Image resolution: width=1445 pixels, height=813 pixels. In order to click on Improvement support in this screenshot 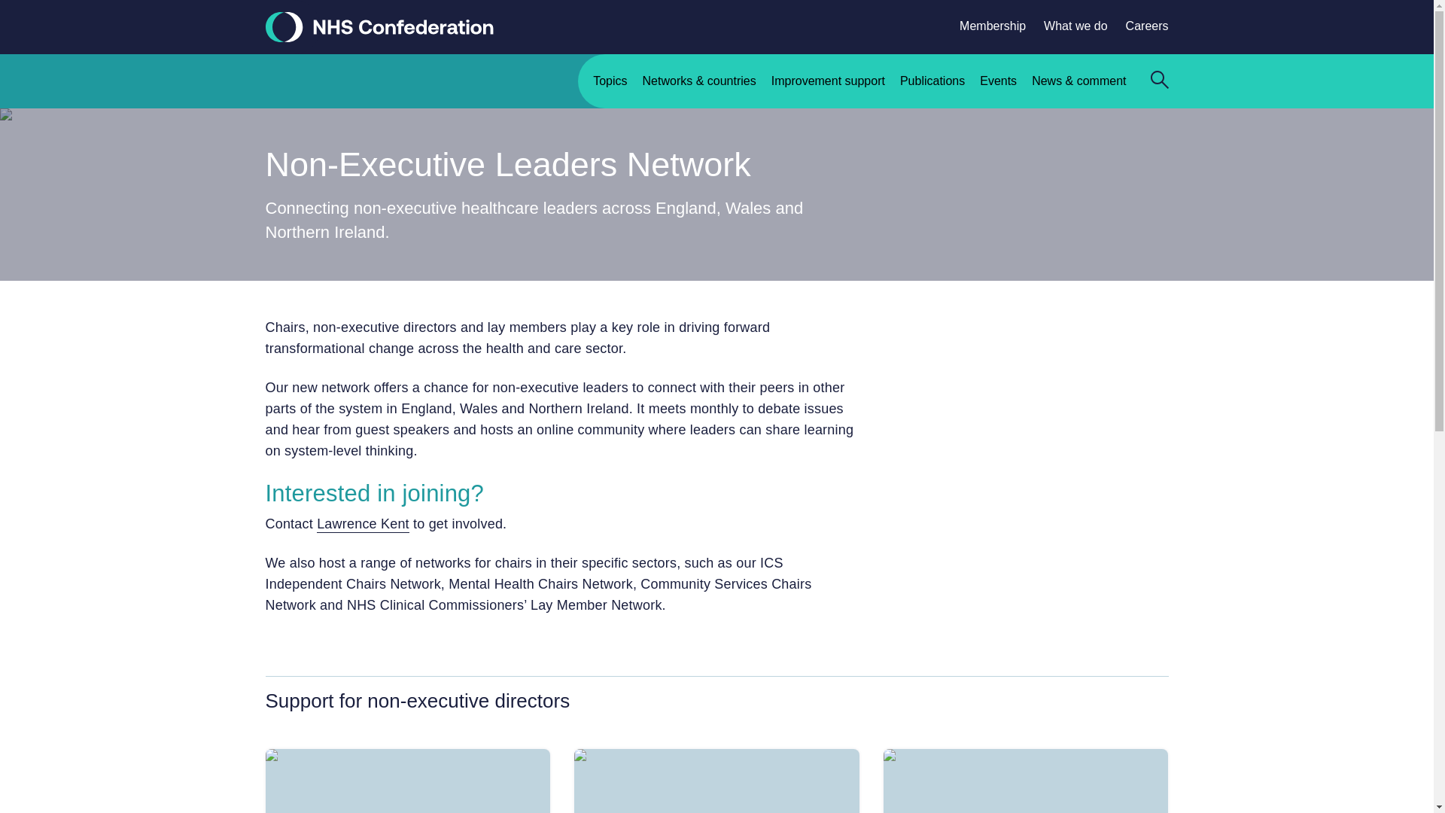, I will do `click(820, 90)`.